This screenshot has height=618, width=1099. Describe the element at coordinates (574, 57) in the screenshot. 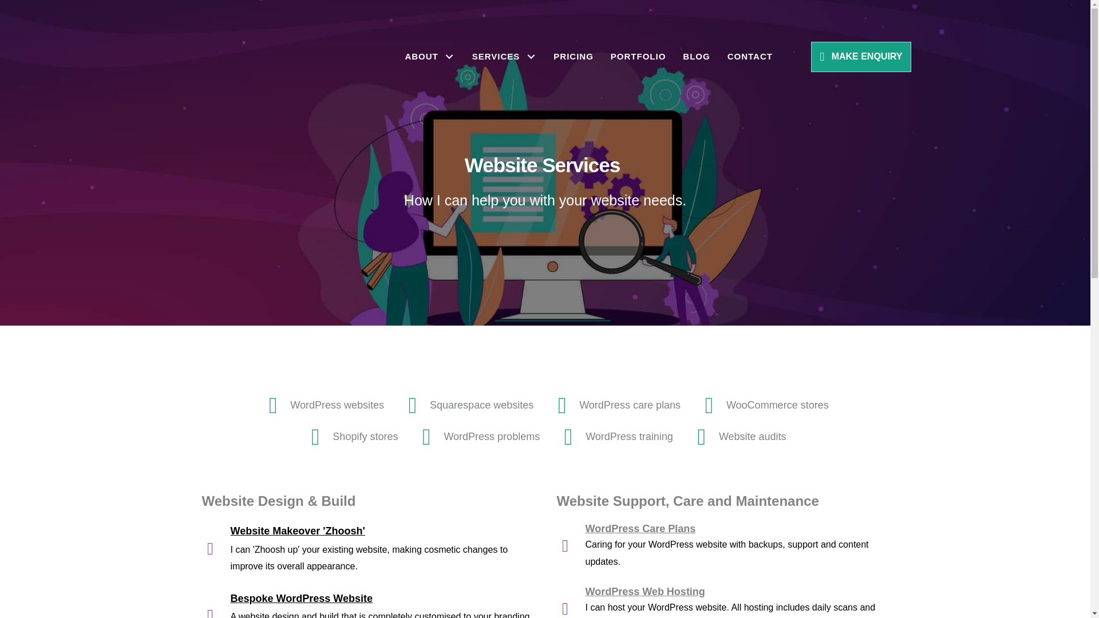

I see `PRICING` at that location.